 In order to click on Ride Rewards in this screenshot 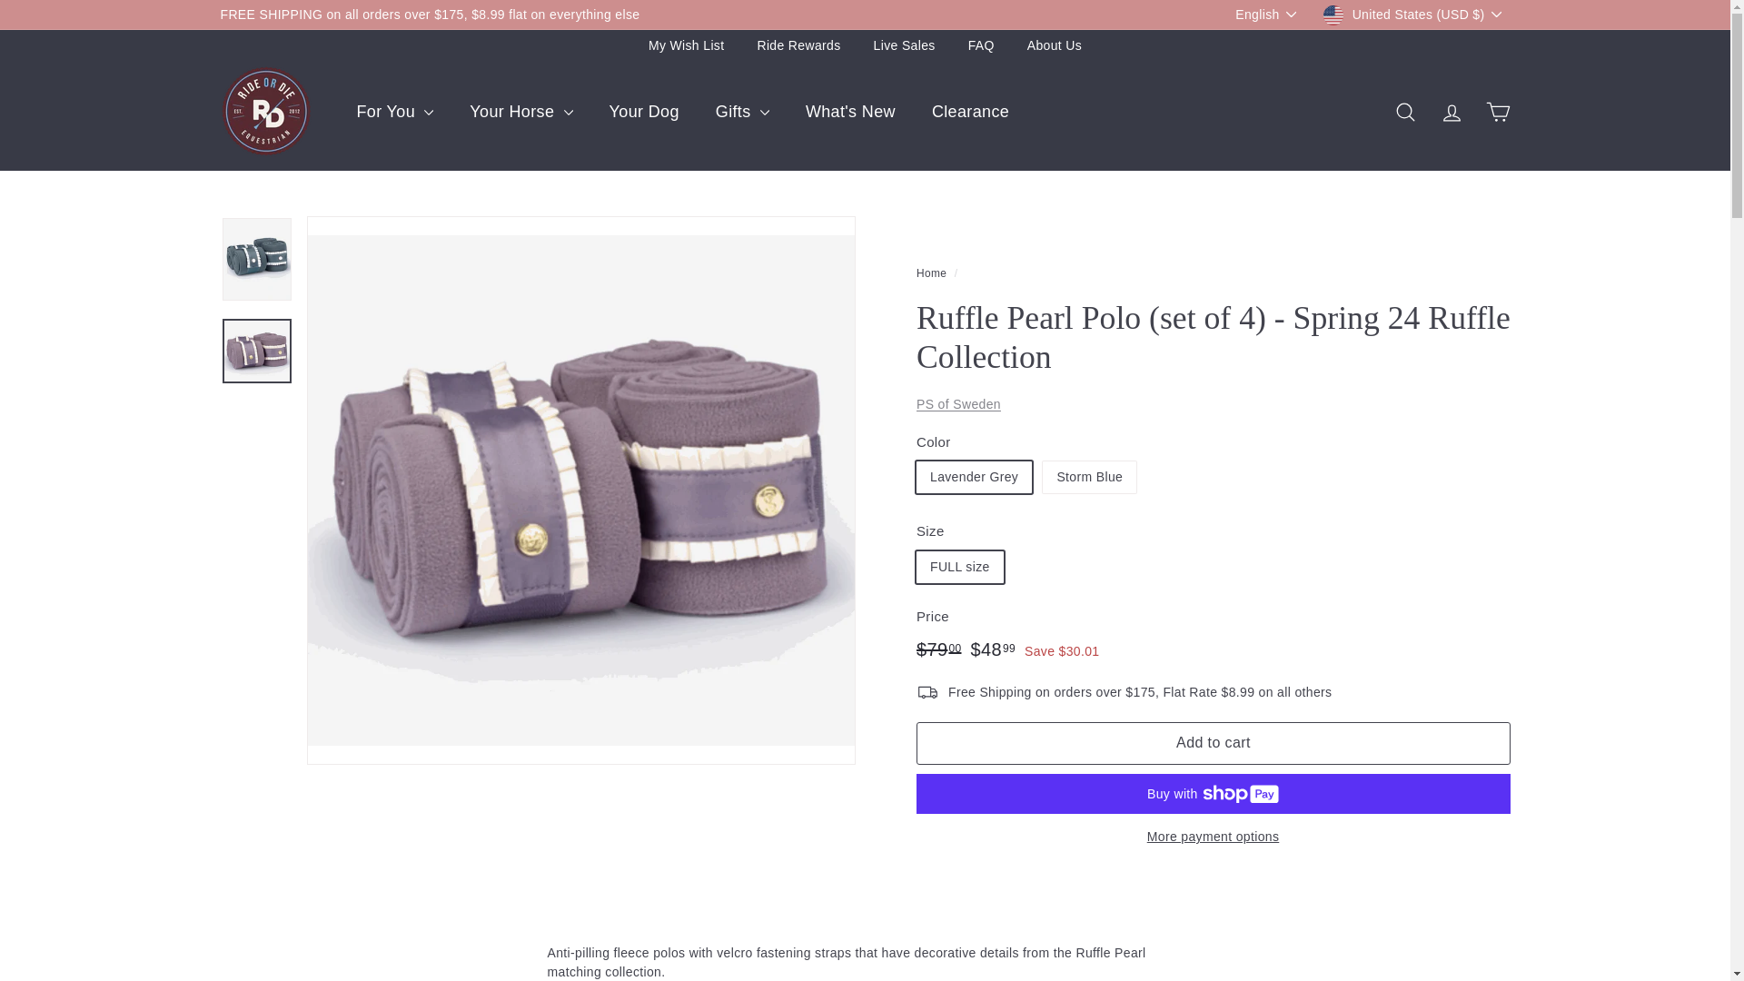, I will do `click(798, 45)`.